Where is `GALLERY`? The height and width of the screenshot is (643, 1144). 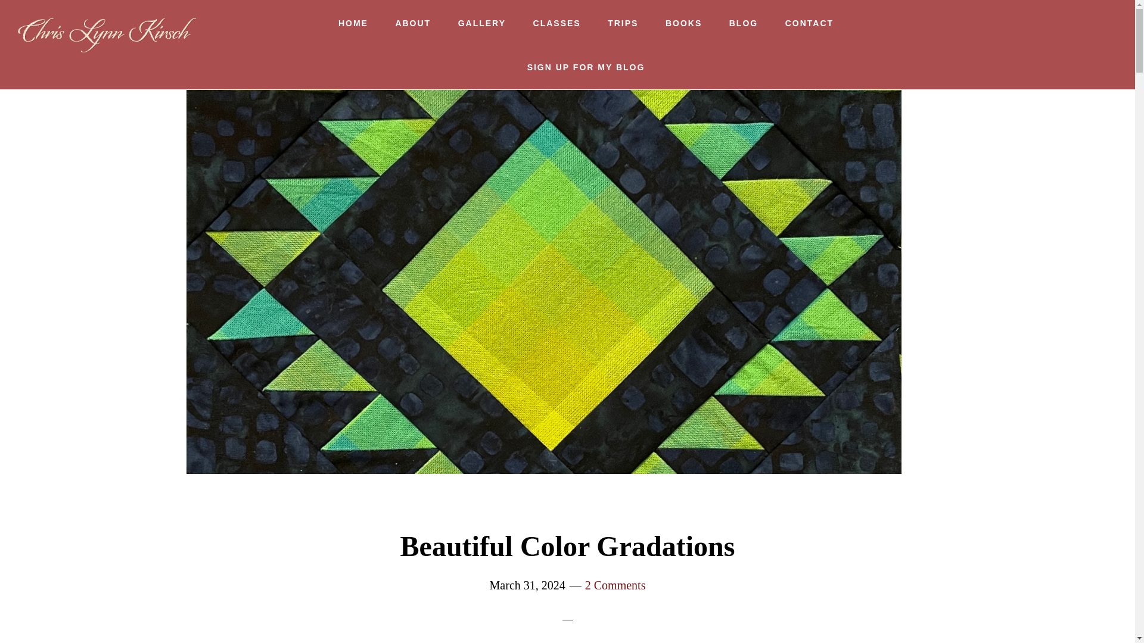 GALLERY is located at coordinates (481, 23).